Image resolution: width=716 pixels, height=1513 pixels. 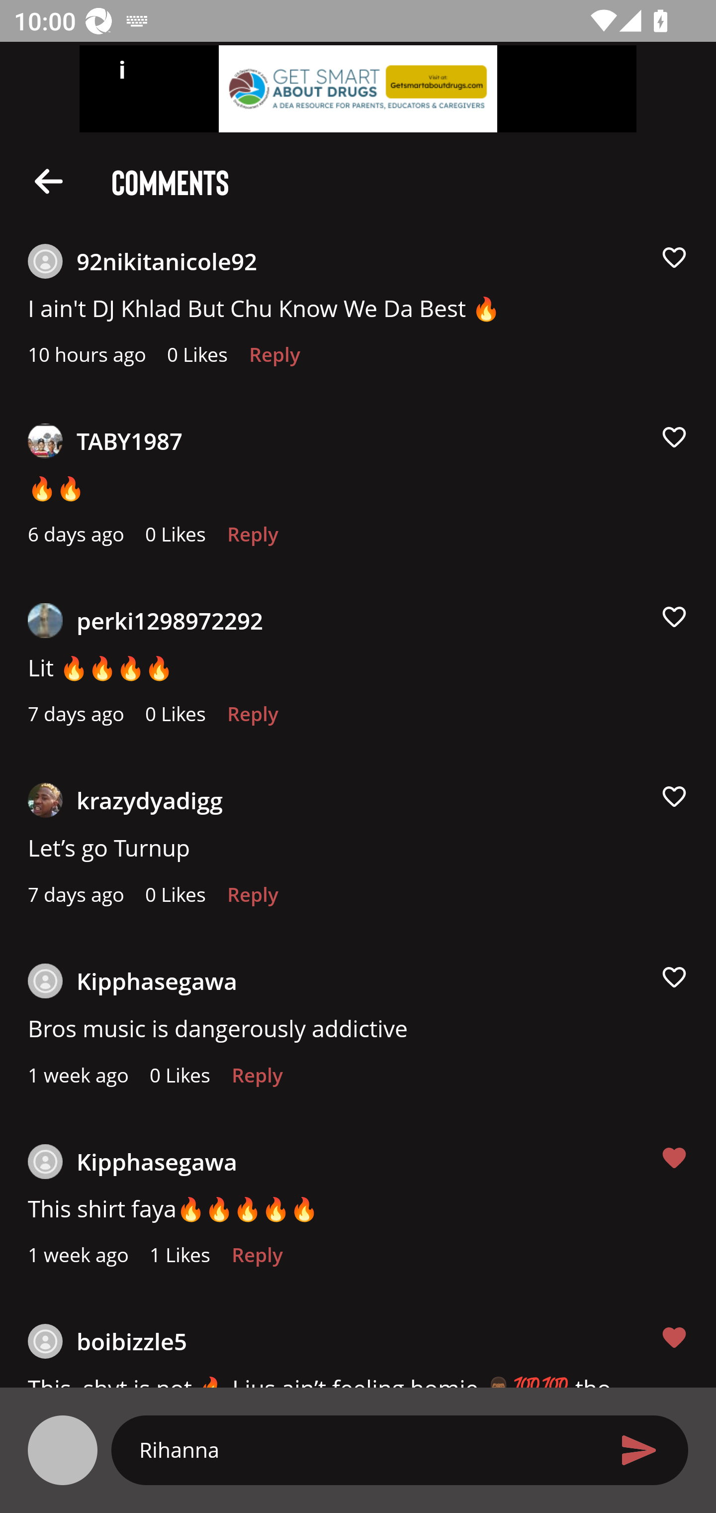 I want to click on Reply, so click(x=257, y=1260).